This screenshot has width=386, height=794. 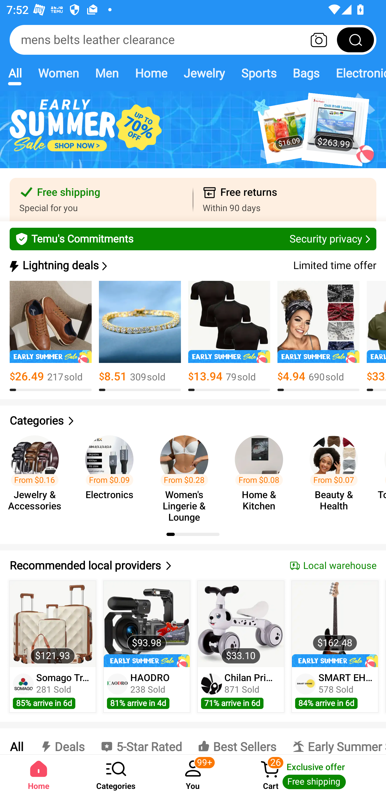 I want to click on $13.94 79￼sold 8.0, so click(x=229, y=336).